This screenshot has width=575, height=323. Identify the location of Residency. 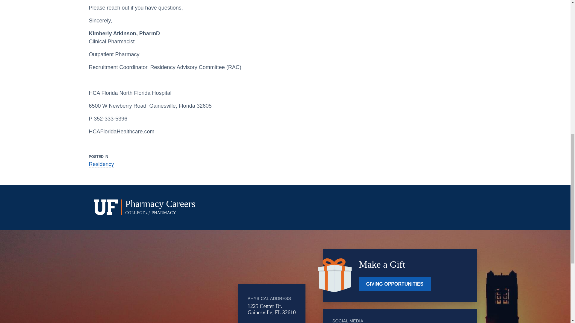
(101, 164).